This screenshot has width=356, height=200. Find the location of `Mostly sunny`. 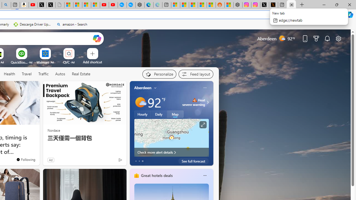

Mostly sunny is located at coordinates (140, 102).